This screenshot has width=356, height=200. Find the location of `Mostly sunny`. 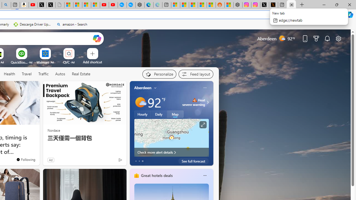

Mostly sunny is located at coordinates (140, 102).